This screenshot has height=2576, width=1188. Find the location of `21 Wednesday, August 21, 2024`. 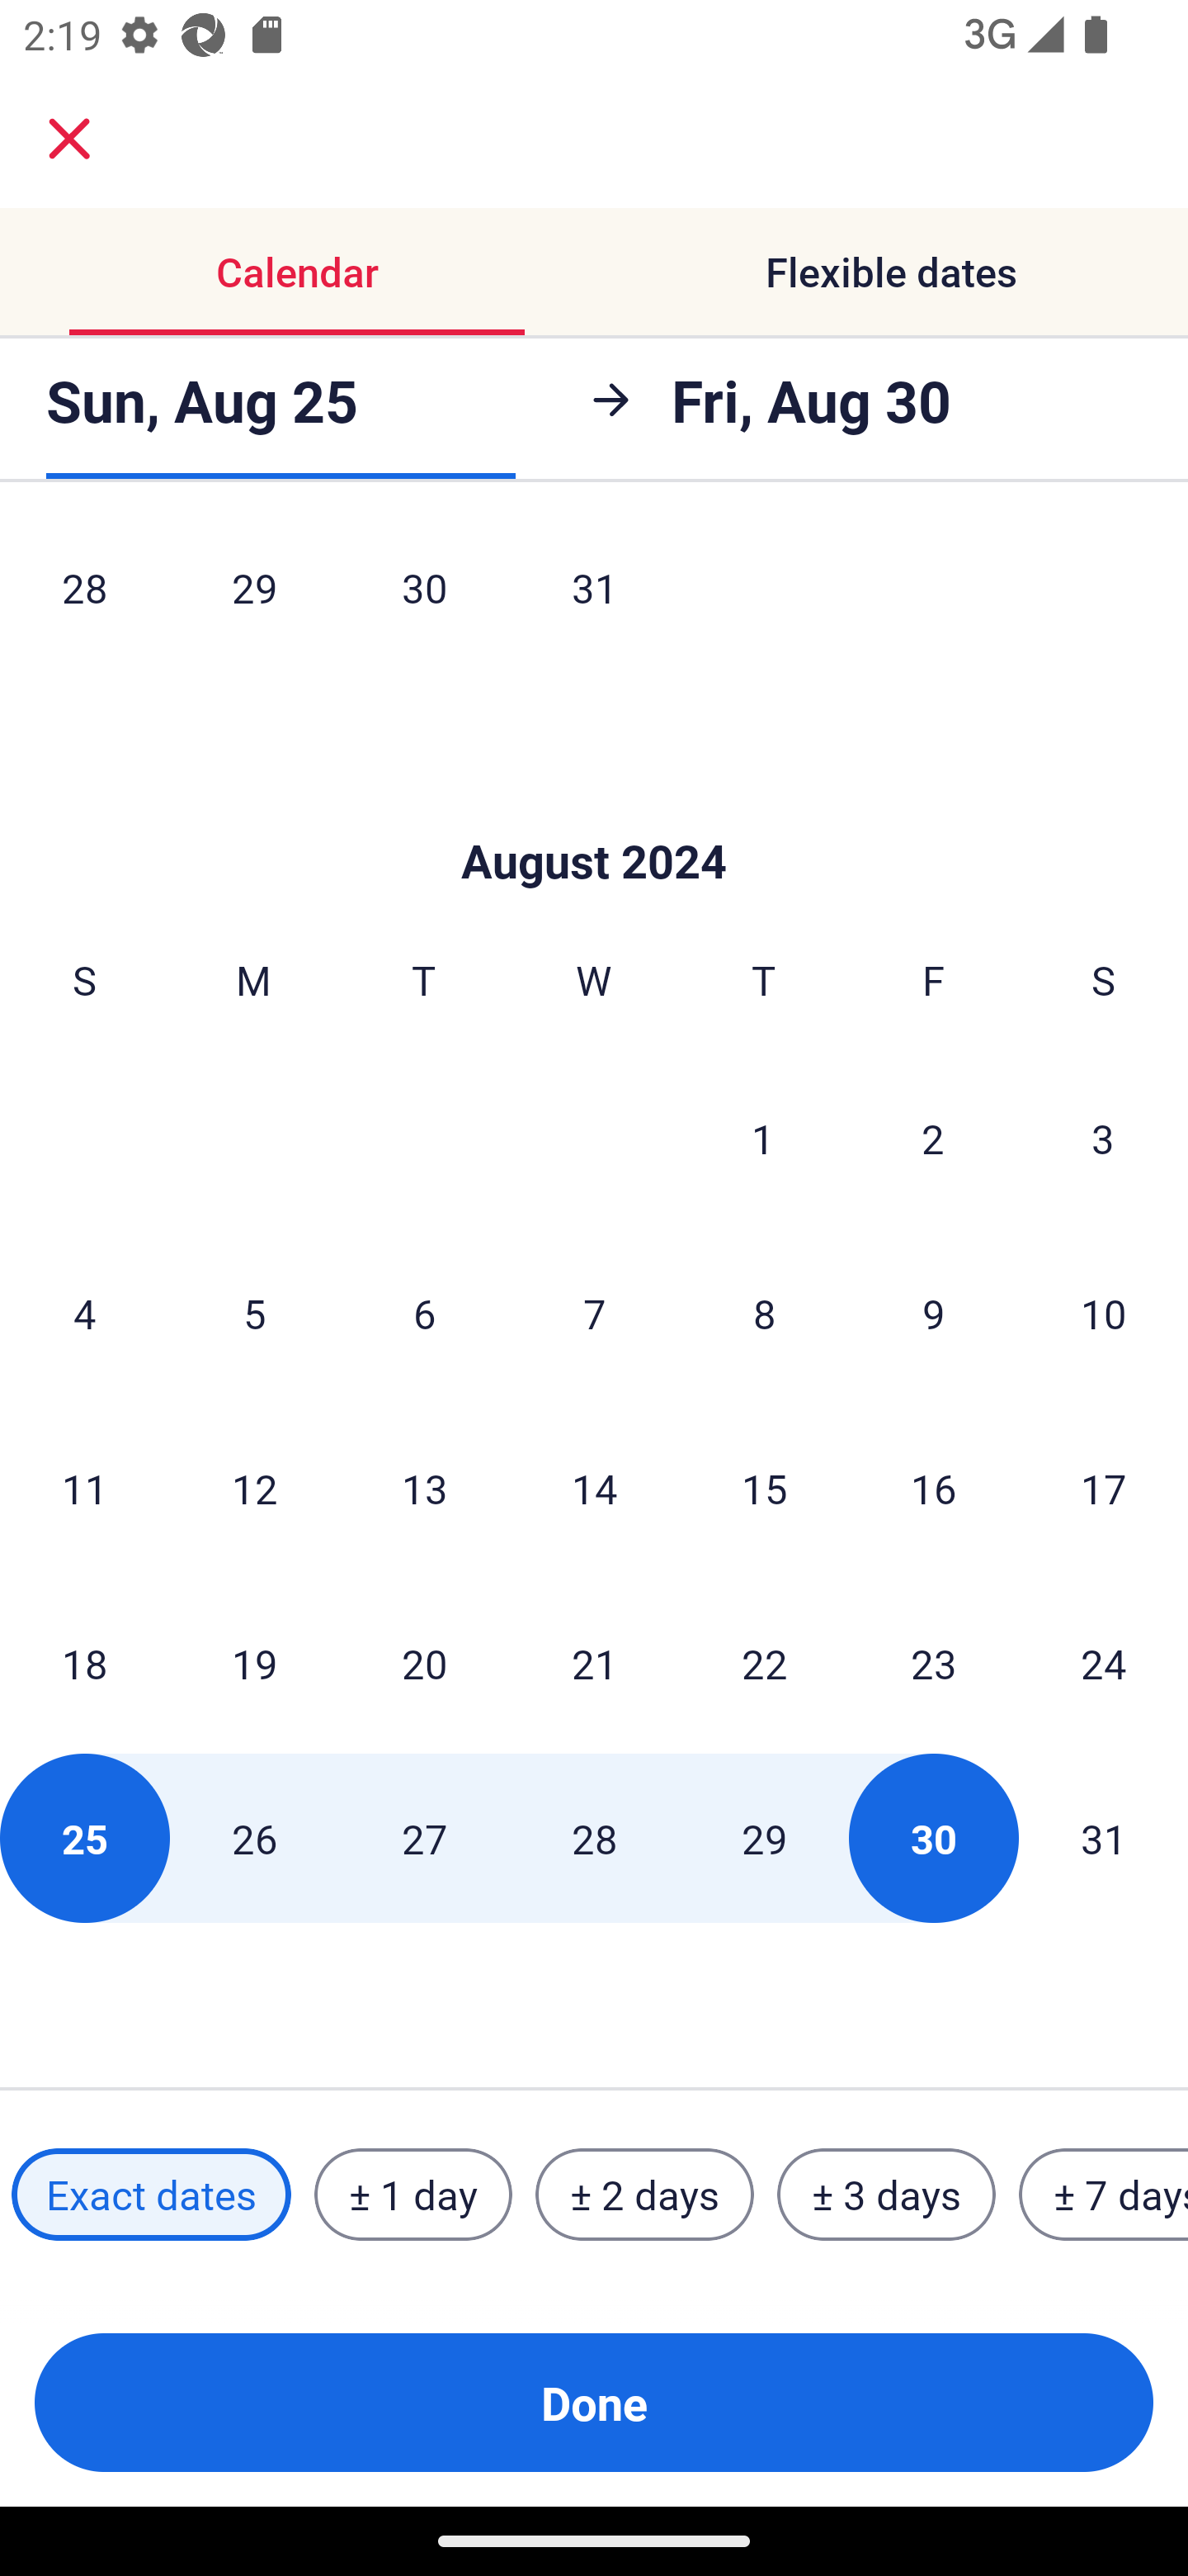

21 Wednesday, August 21, 2024 is located at coordinates (594, 1664).